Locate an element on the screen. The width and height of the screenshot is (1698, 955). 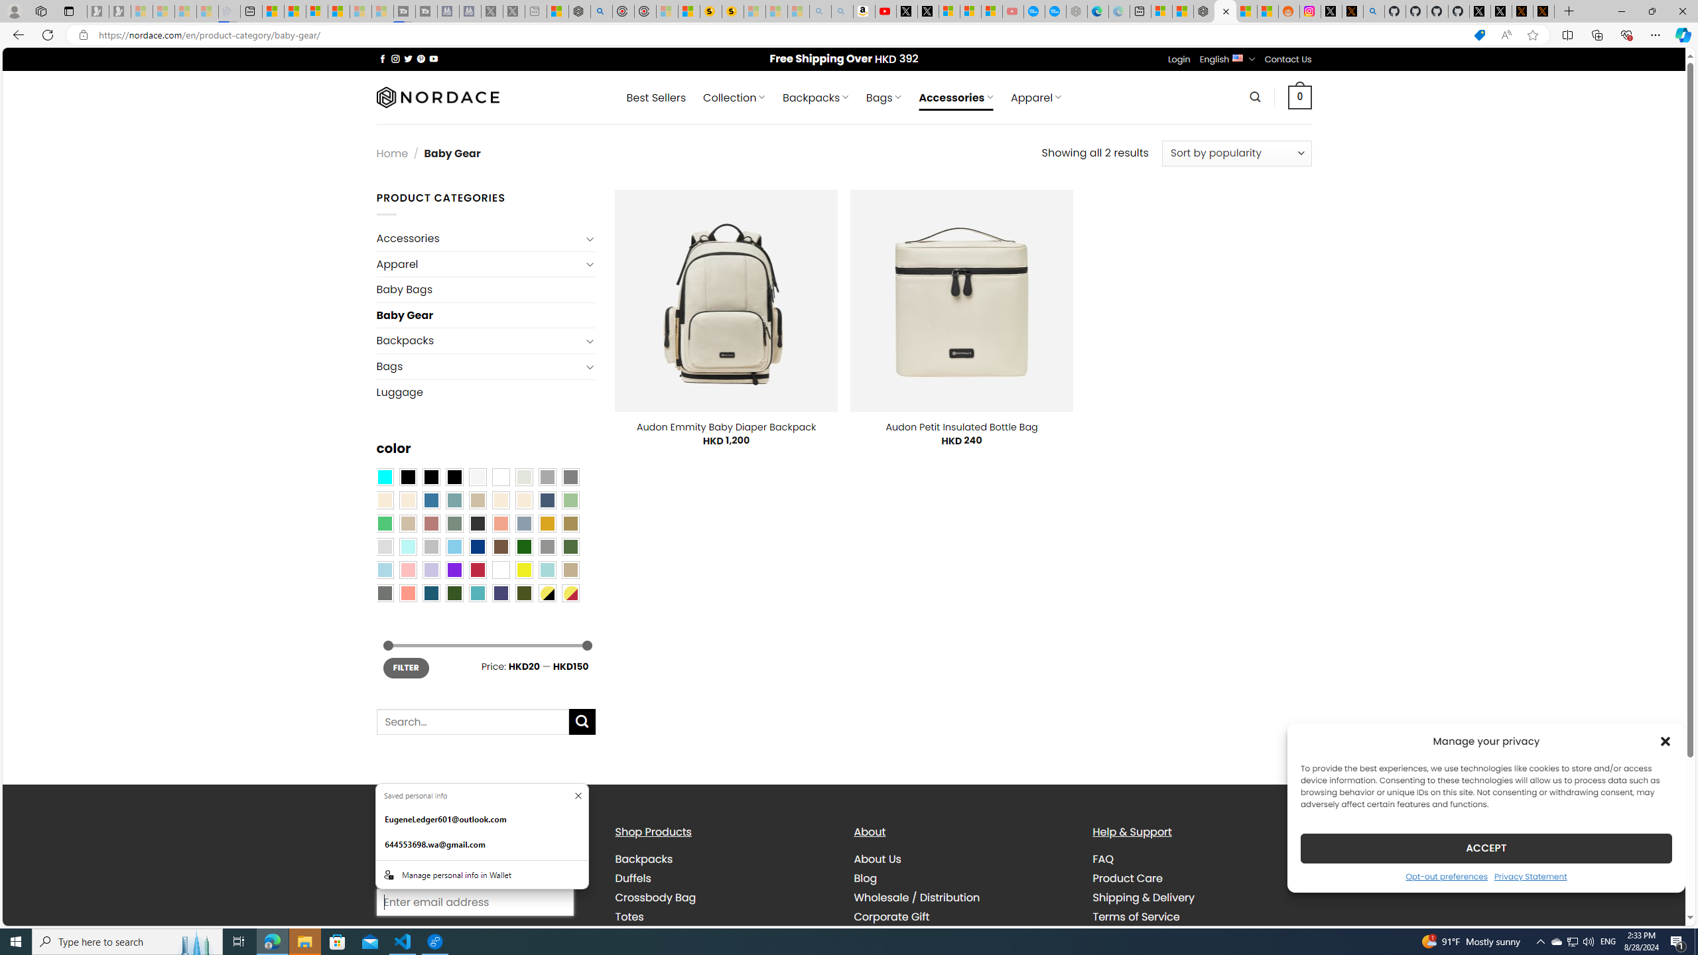
About Us is located at coordinates (963, 859).